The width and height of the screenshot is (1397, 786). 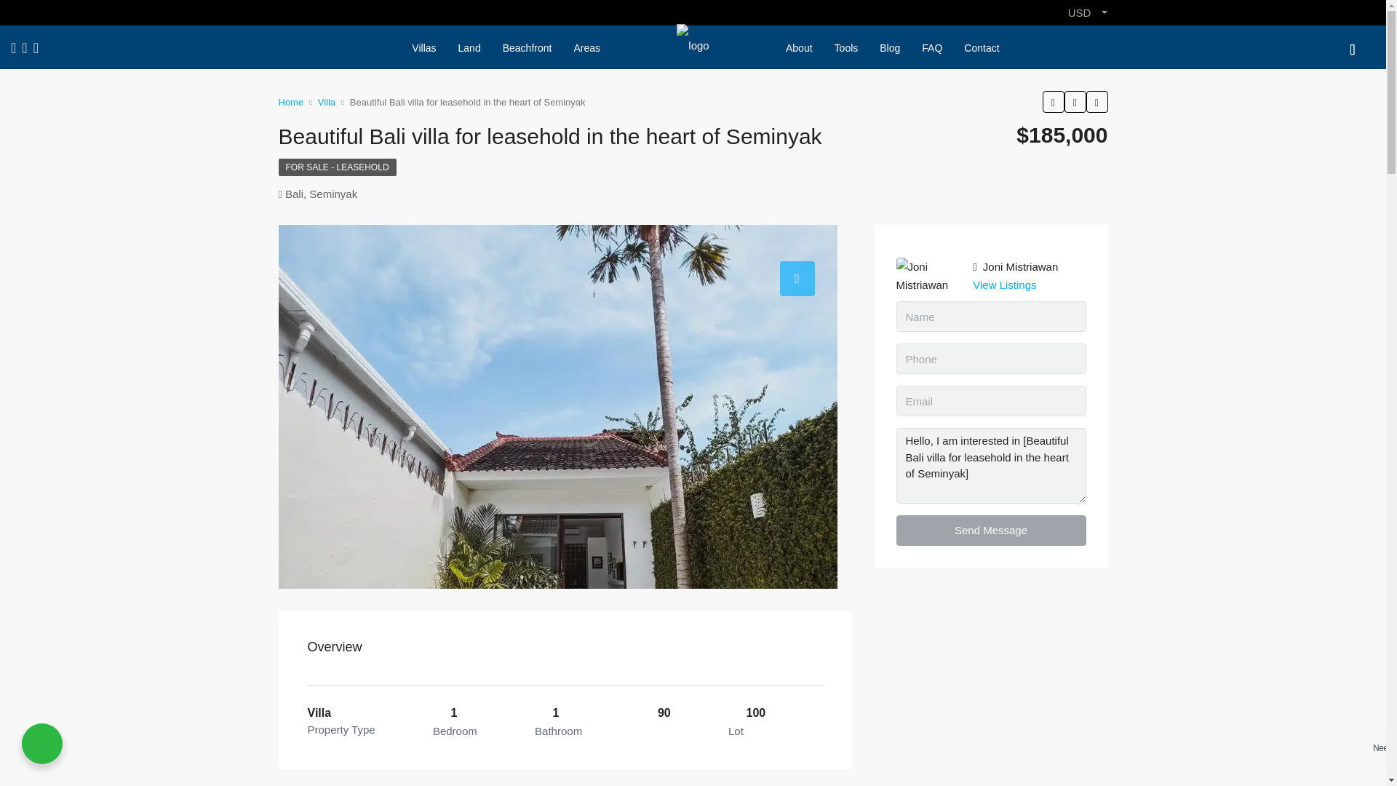 What do you see at coordinates (290, 102) in the screenshot?
I see `Home` at bounding box center [290, 102].